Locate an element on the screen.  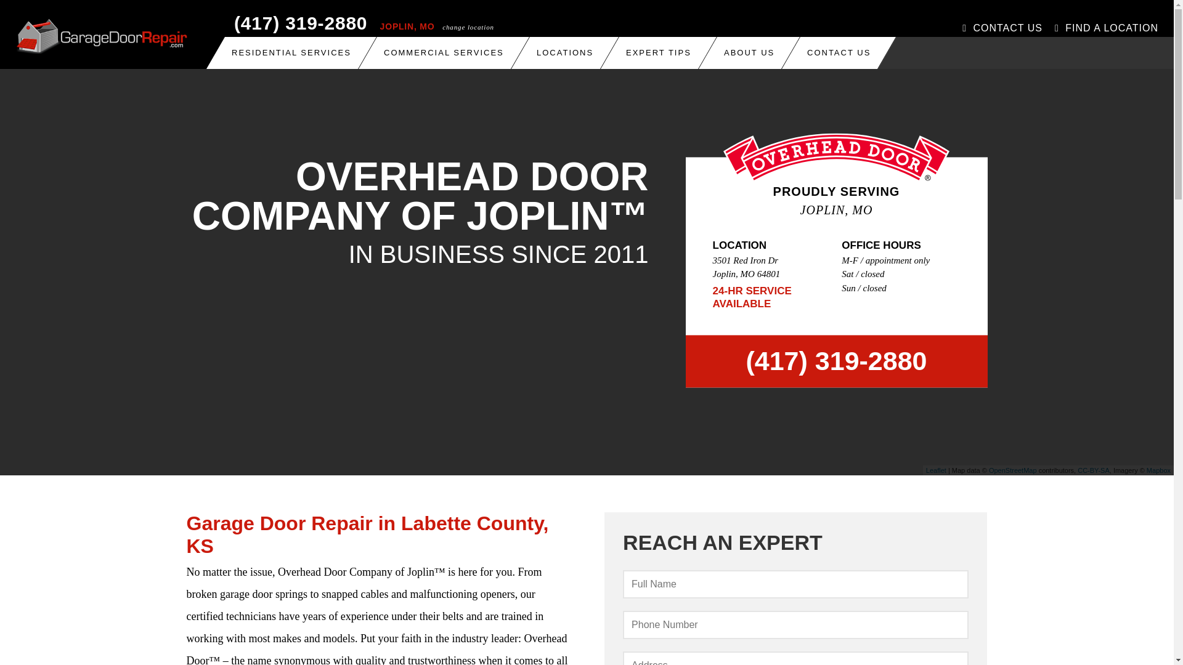
CONTACT US is located at coordinates (1002, 28).